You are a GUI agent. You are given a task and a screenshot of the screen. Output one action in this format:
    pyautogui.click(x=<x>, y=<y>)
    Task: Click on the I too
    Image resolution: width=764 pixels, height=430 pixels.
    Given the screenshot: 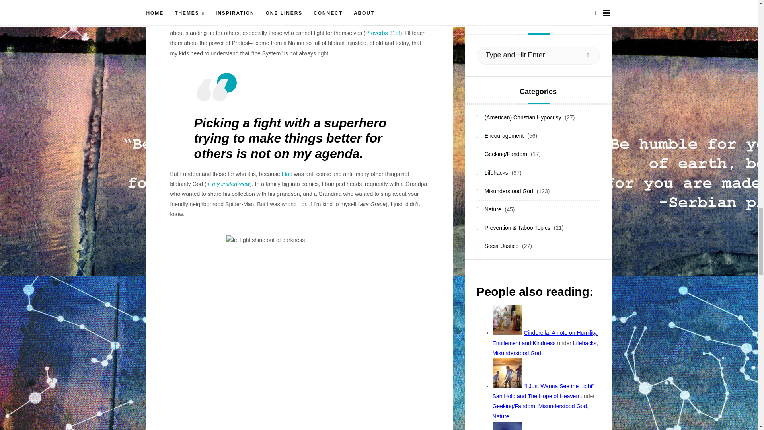 What is the action you would take?
    pyautogui.click(x=287, y=174)
    